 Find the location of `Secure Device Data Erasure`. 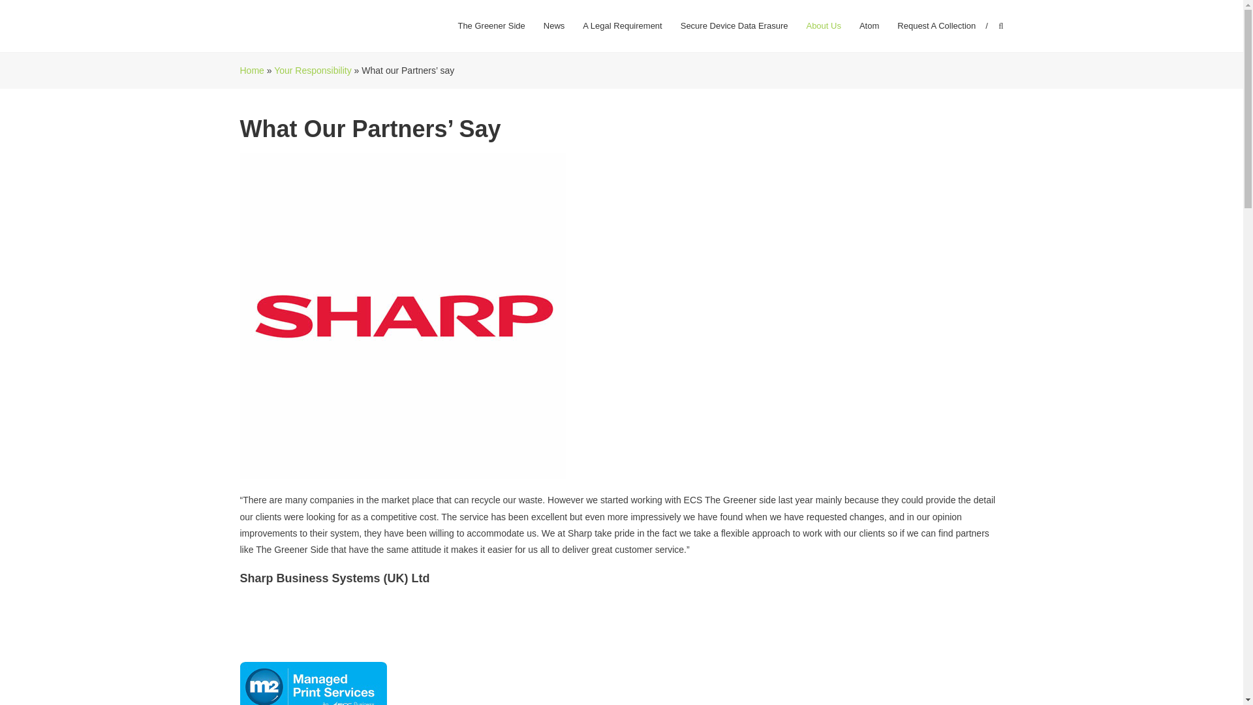

Secure Device Data Erasure is located at coordinates (734, 26).